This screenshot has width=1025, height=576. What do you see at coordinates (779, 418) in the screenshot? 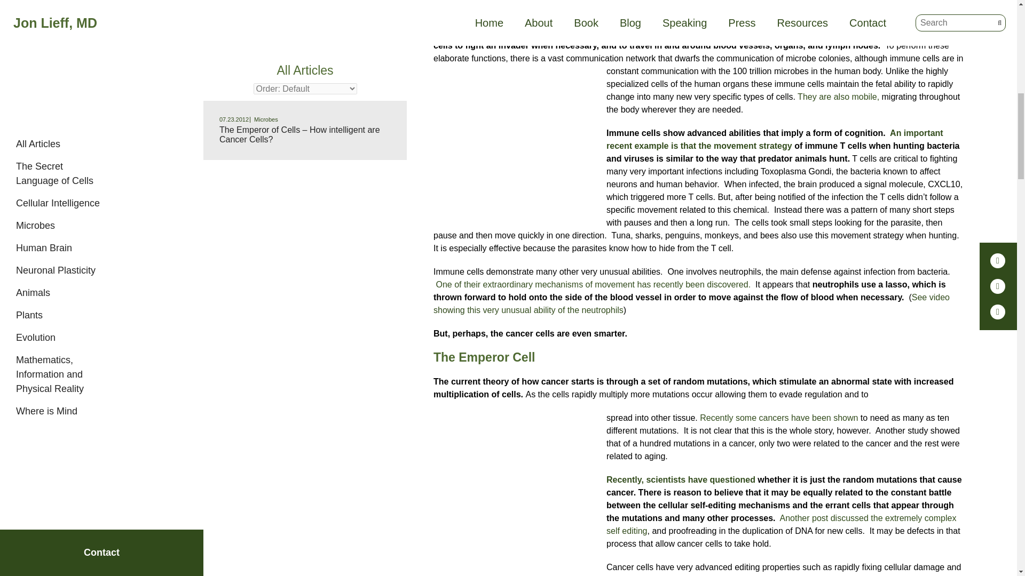
I see `Recently some cancers have been shown` at bounding box center [779, 418].